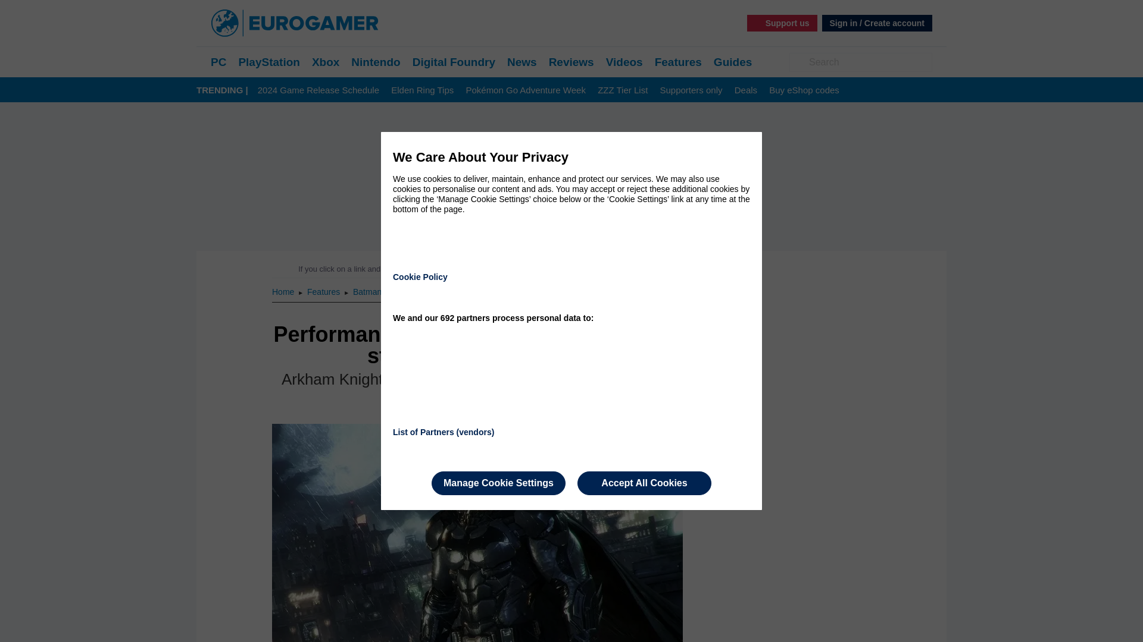  What do you see at coordinates (732, 62) in the screenshot?
I see `Guides` at bounding box center [732, 62].